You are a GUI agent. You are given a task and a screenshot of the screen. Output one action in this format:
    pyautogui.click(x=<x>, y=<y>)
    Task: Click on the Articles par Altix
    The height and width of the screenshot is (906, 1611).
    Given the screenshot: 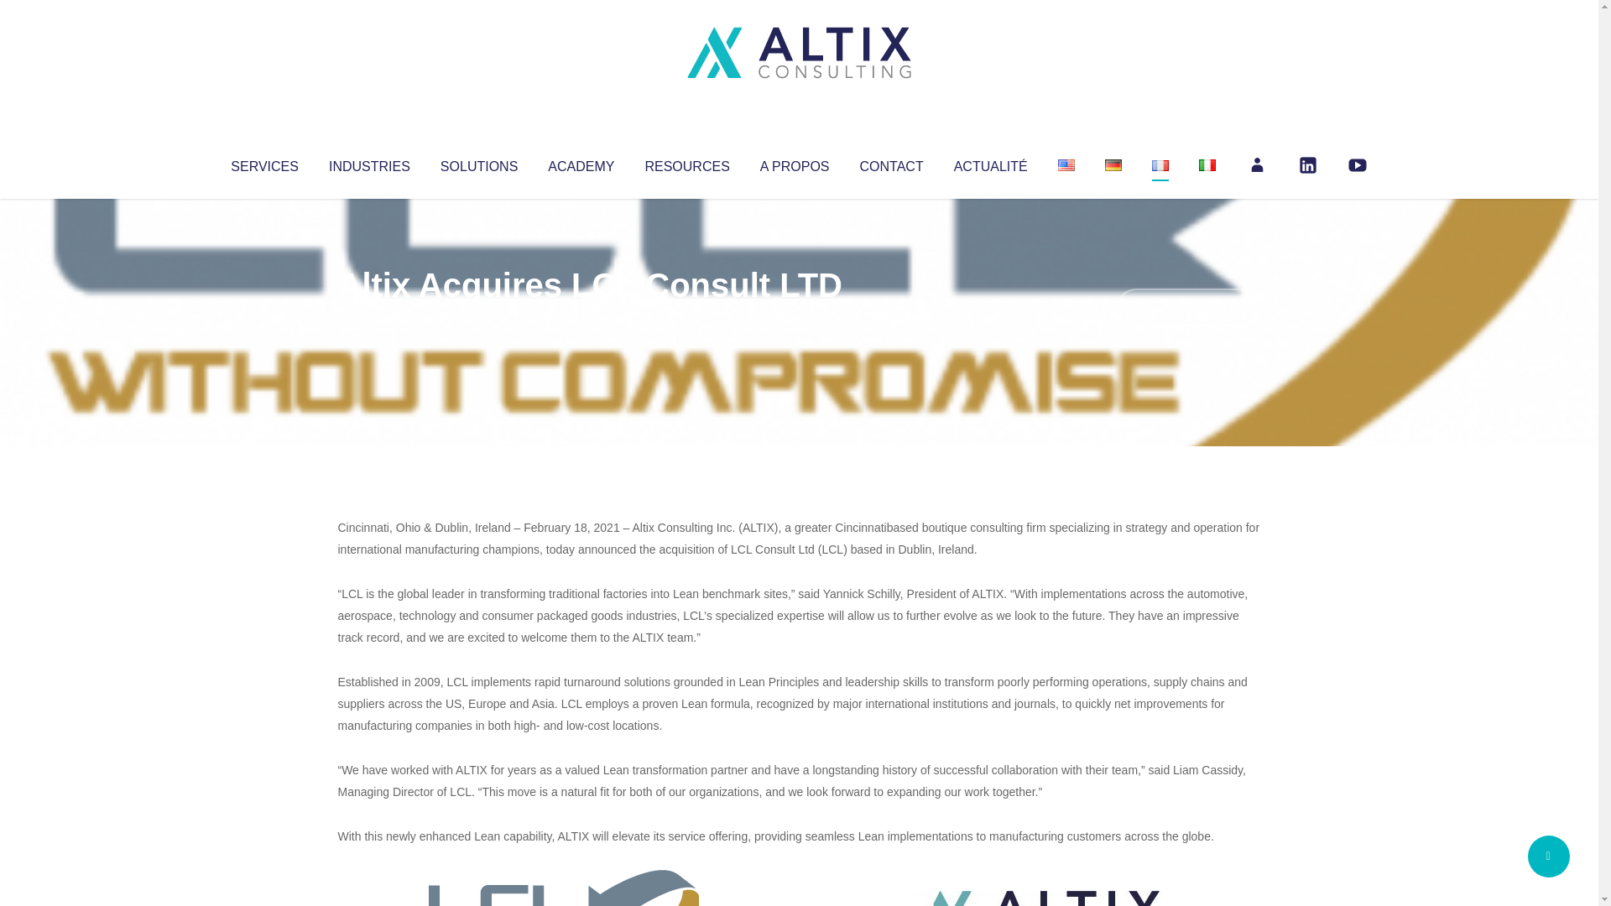 What is the action you would take?
    pyautogui.click(x=369, y=319)
    